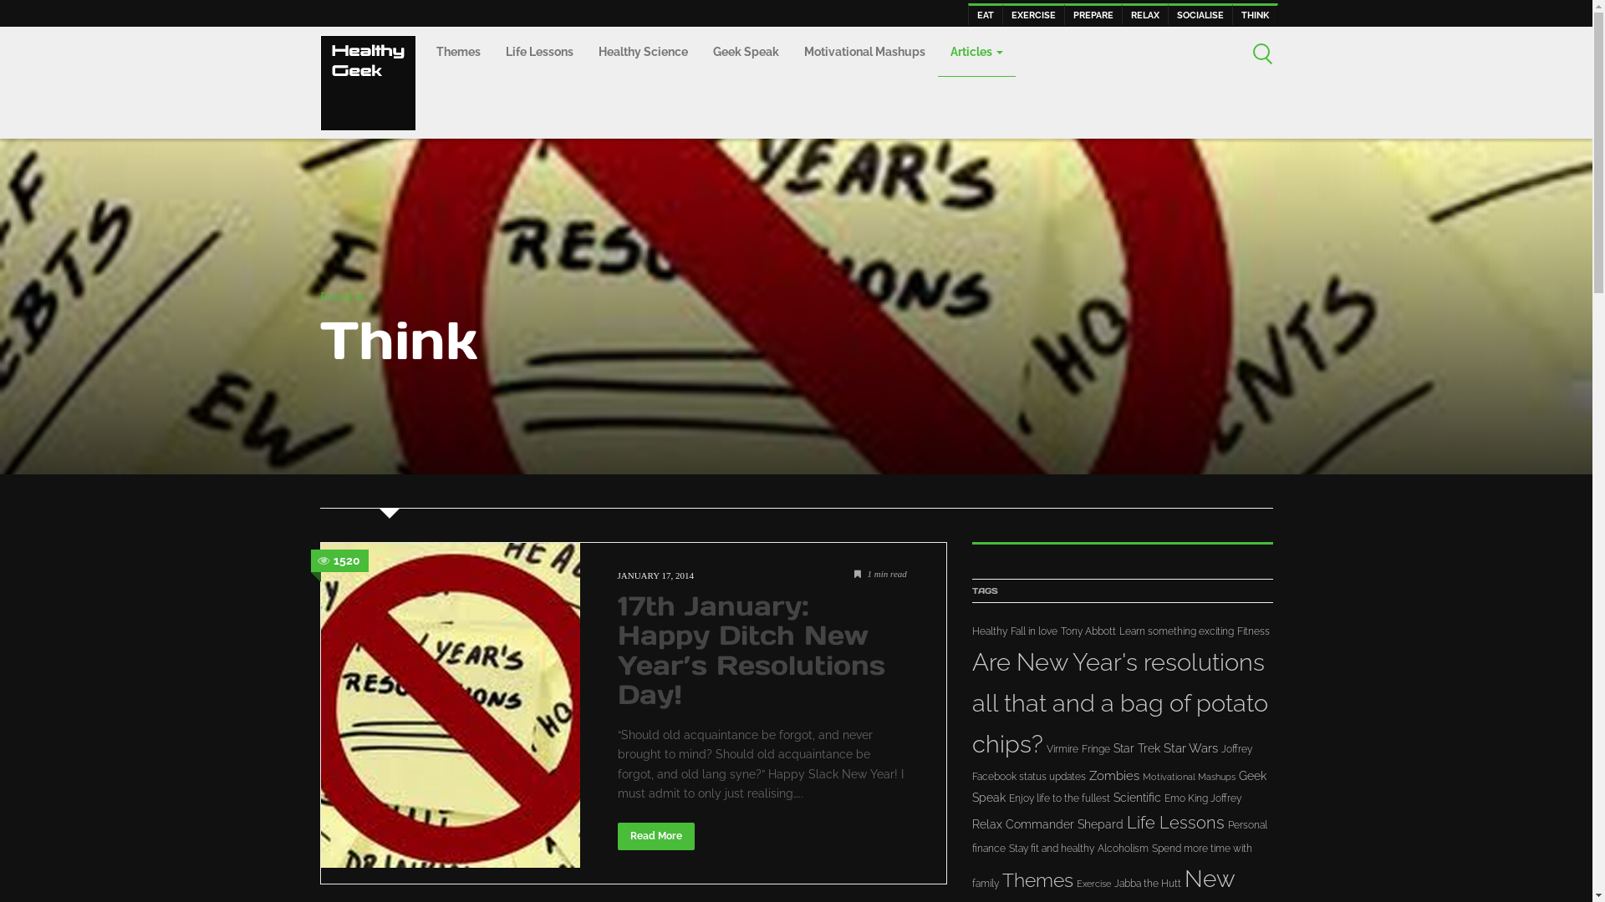 The image size is (1605, 902). What do you see at coordinates (1147, 884) in the screenshot?
I see `Jabba the Hutt` at bounding box center [1147, 884].